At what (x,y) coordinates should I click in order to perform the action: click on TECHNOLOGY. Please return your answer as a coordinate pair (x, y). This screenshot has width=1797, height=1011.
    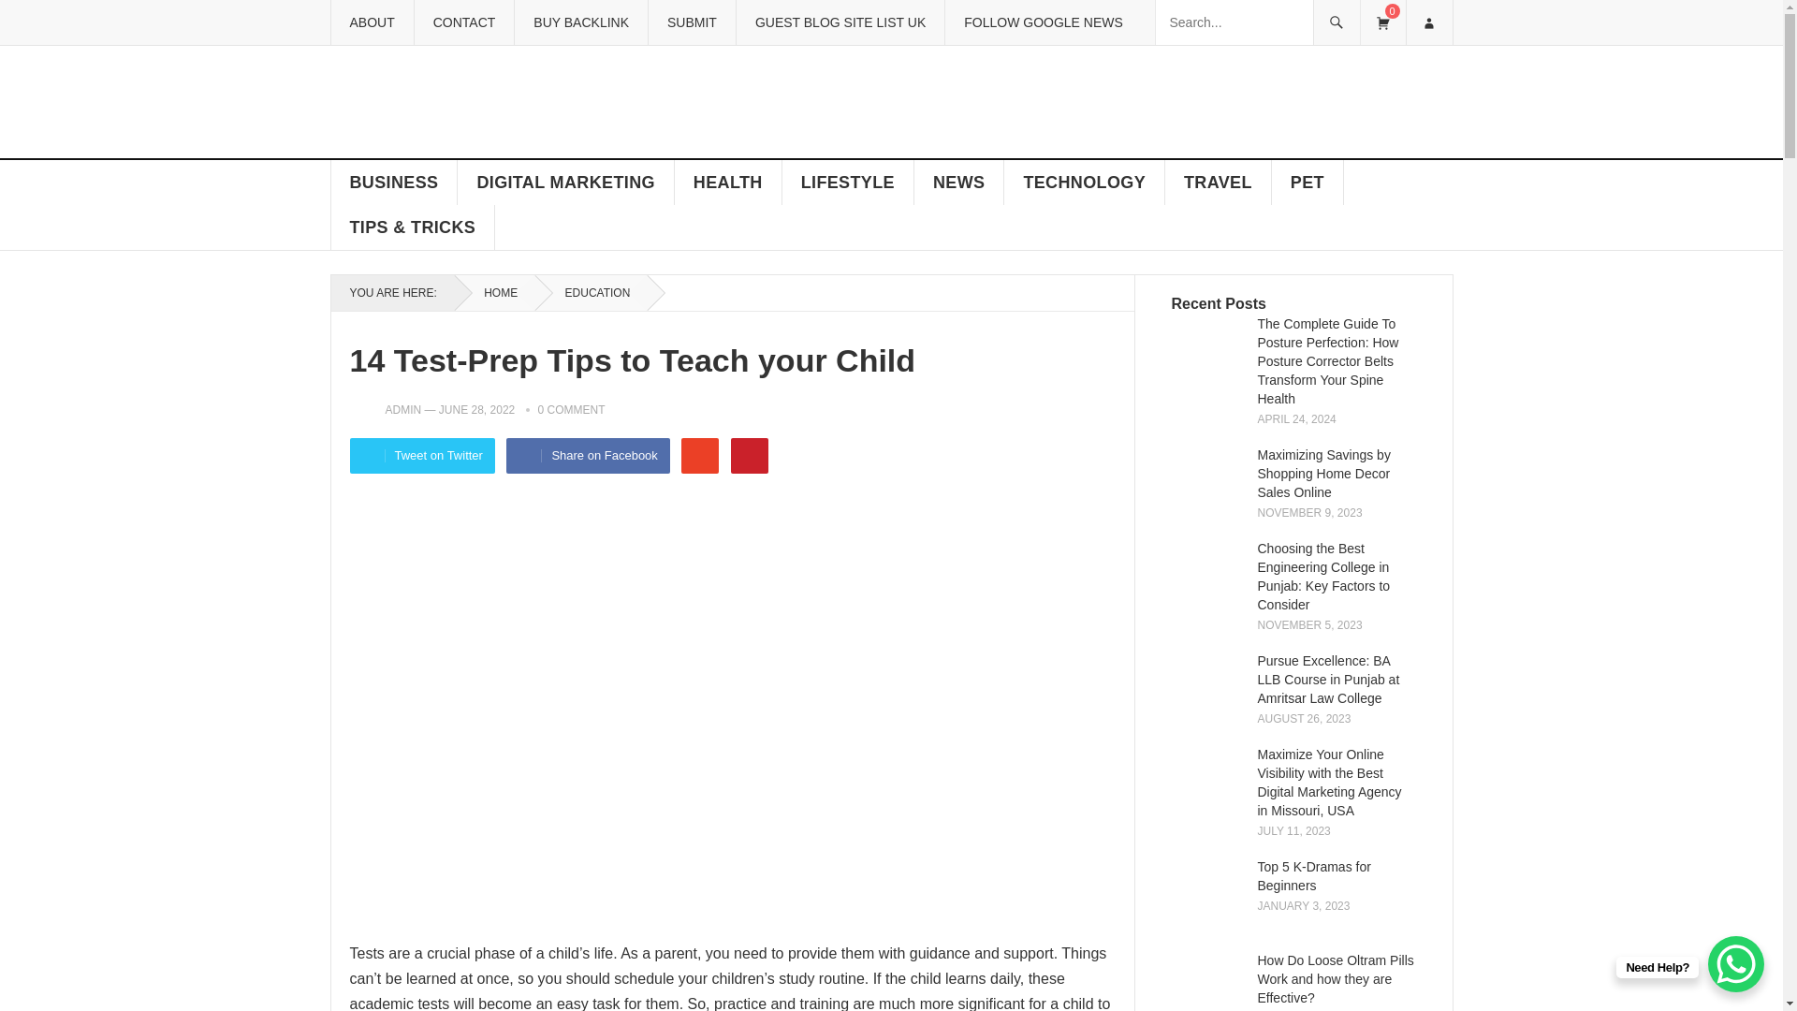
    Looking at the image, I should click on (1084, 182).